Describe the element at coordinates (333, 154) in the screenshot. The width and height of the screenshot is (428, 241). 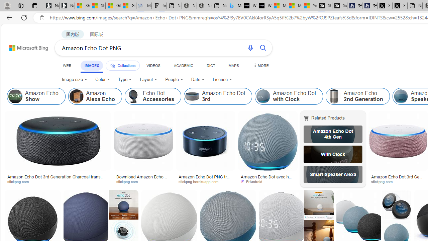
I see `With Clock` at that location.